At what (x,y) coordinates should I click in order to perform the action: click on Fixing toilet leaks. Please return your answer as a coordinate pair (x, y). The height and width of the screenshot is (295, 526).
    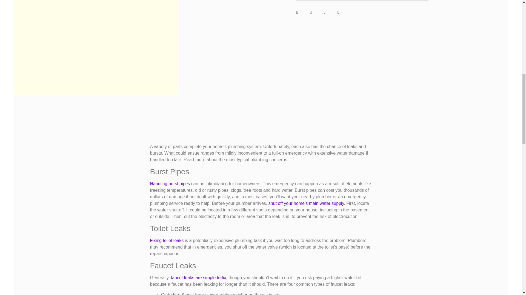
    Looking at the image, I should click on (167, 240).